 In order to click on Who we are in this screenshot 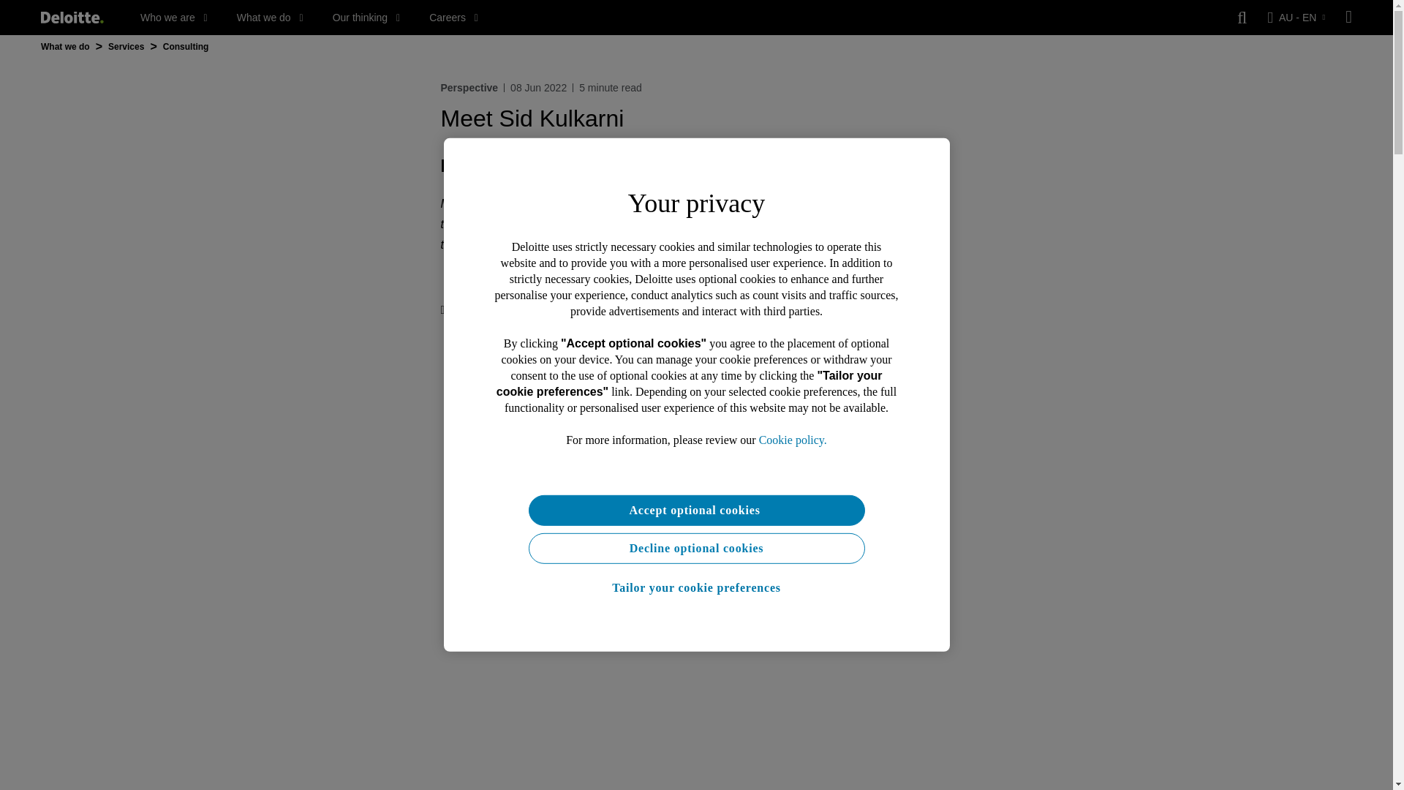, I will do `click(174, 18)`.